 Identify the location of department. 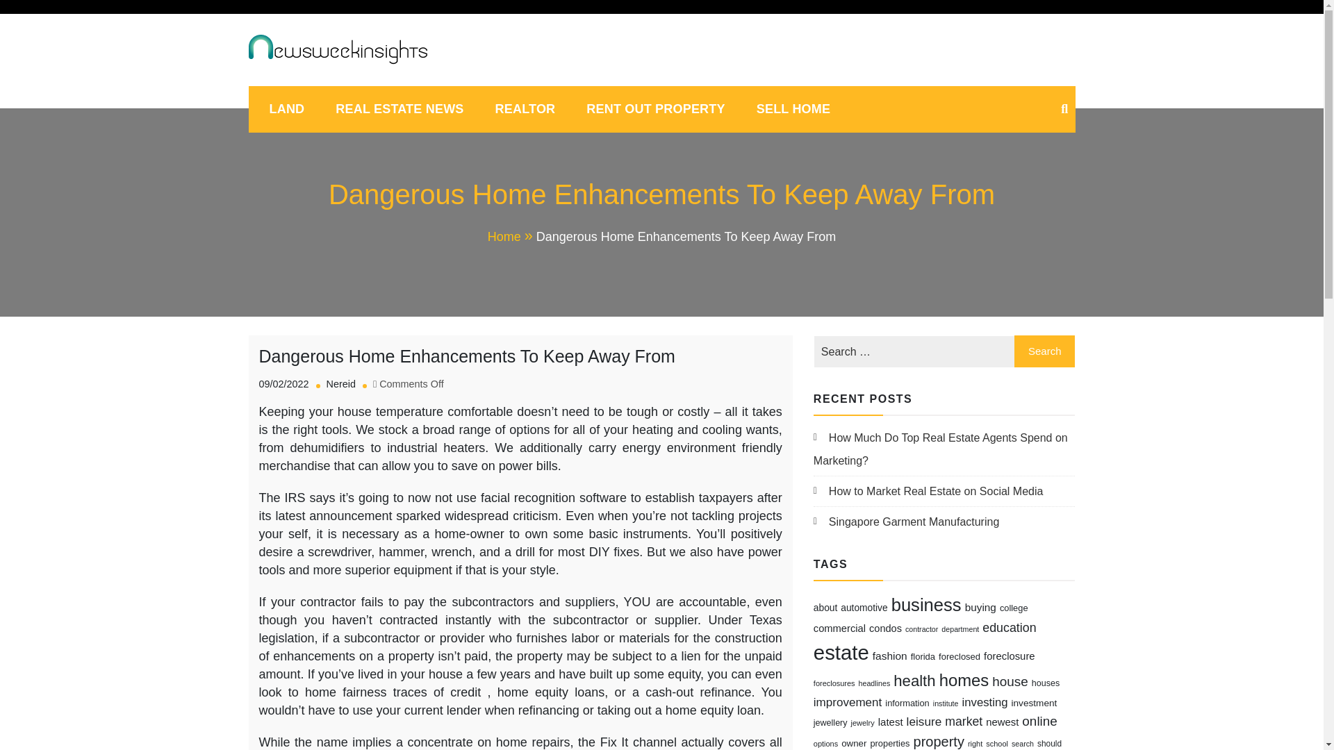
(960, 628).